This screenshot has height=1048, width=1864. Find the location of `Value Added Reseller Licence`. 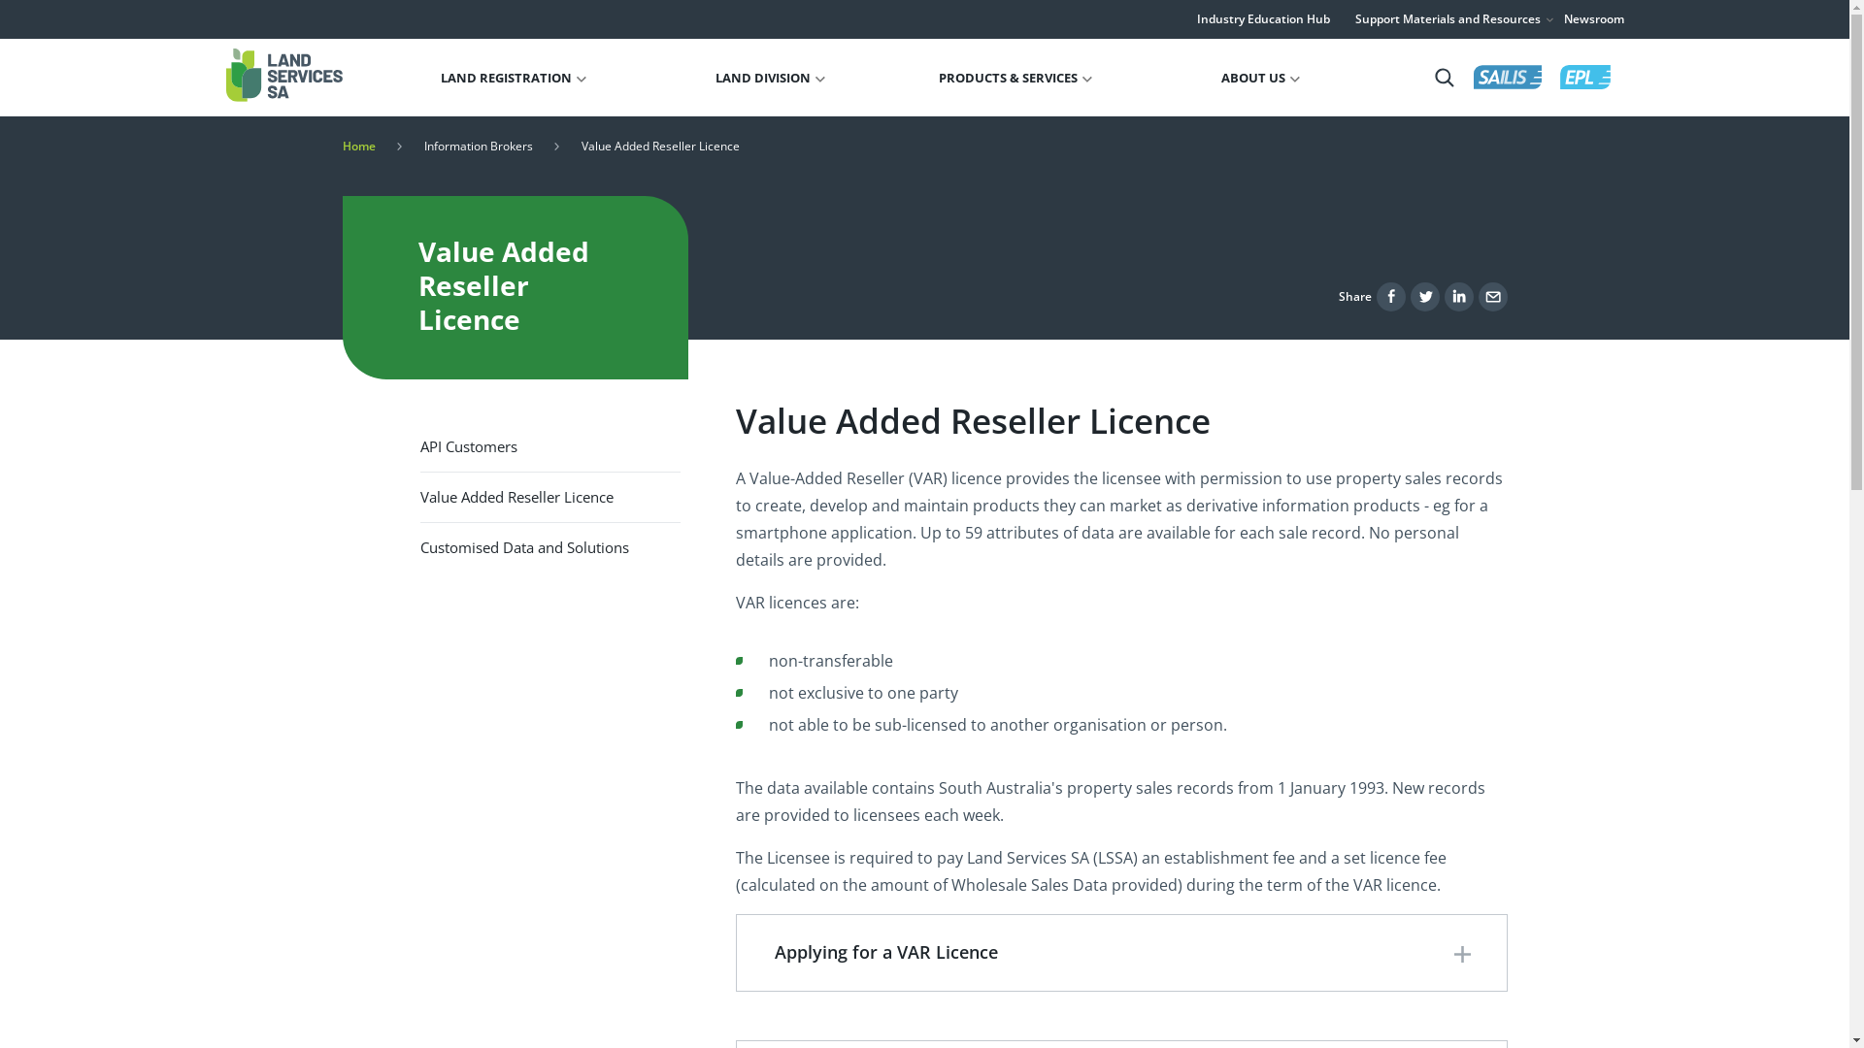

Value Added Reseller Licence is located at coordinates (549, 497).